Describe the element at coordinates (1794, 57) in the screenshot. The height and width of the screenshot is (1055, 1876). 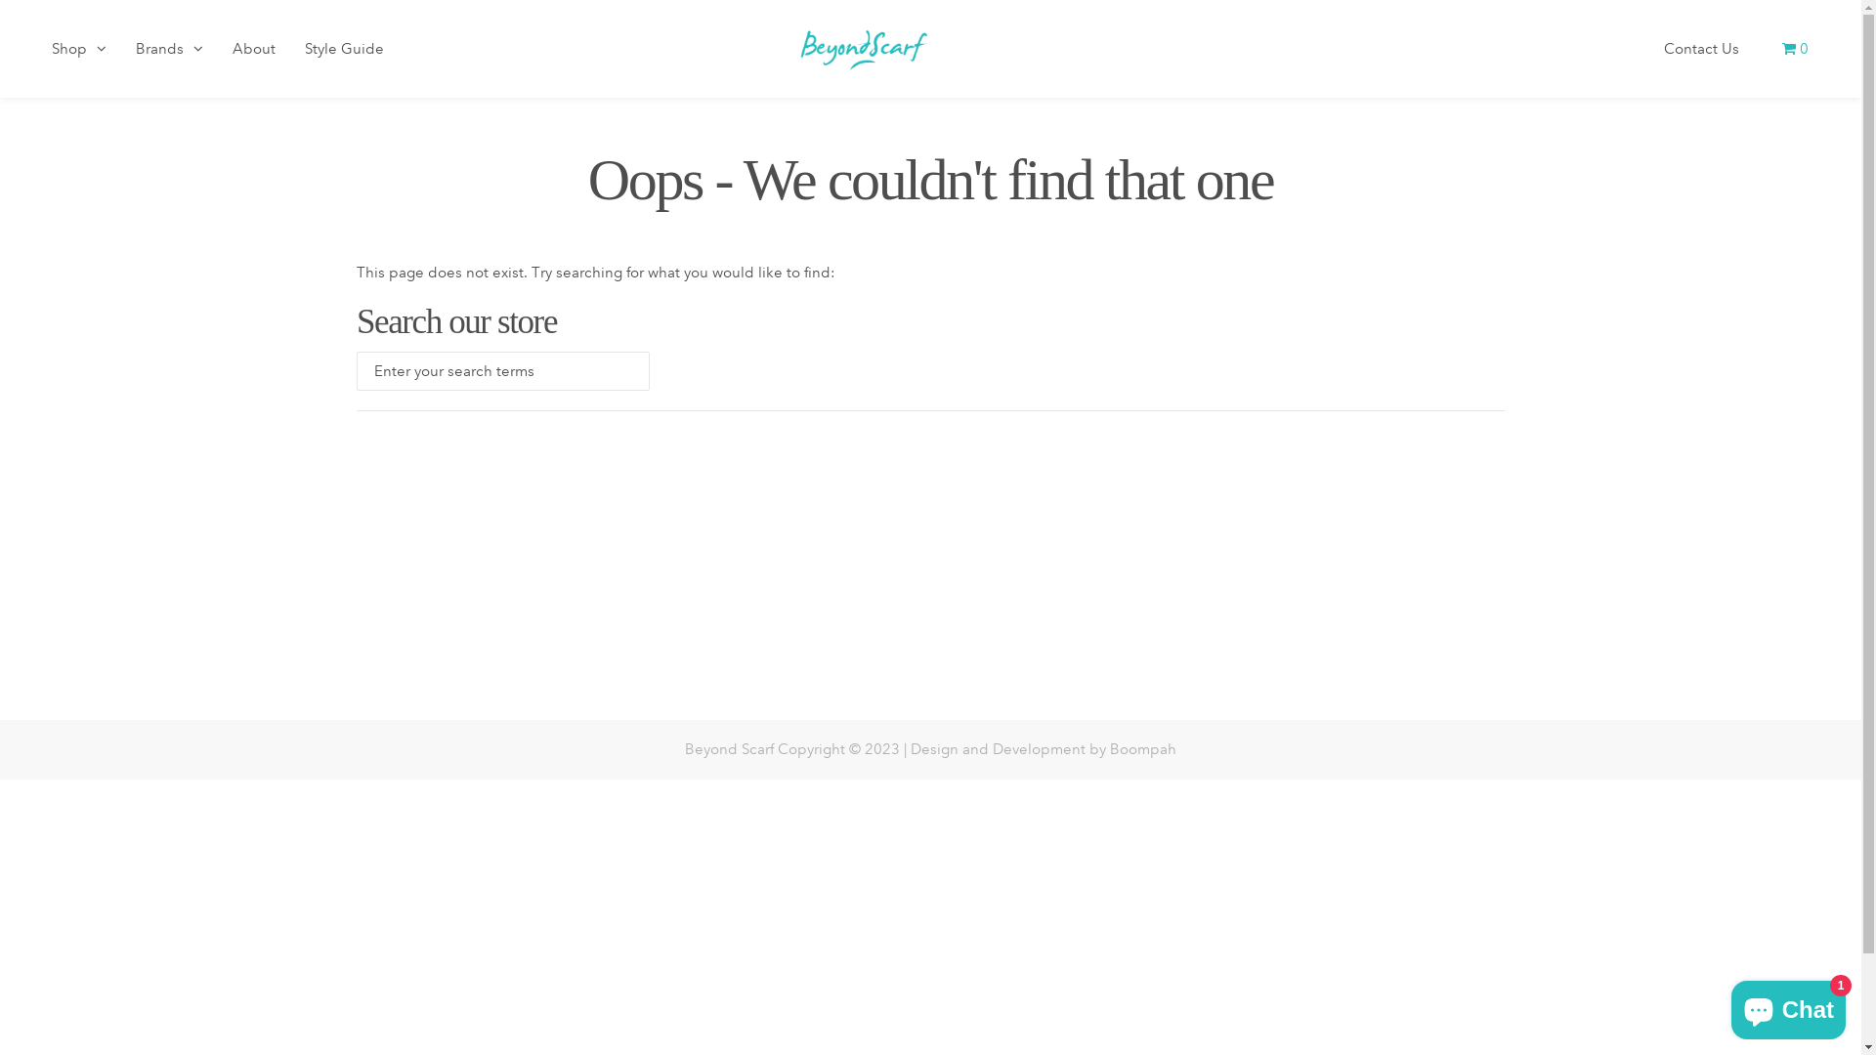
I see `  0` at that location.